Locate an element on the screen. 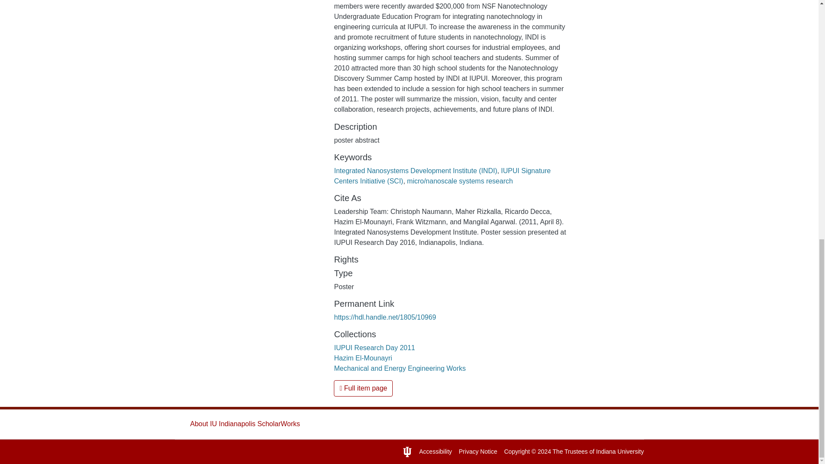 The image size is (825, 464). Copyright is located at coordinates (516, 452).